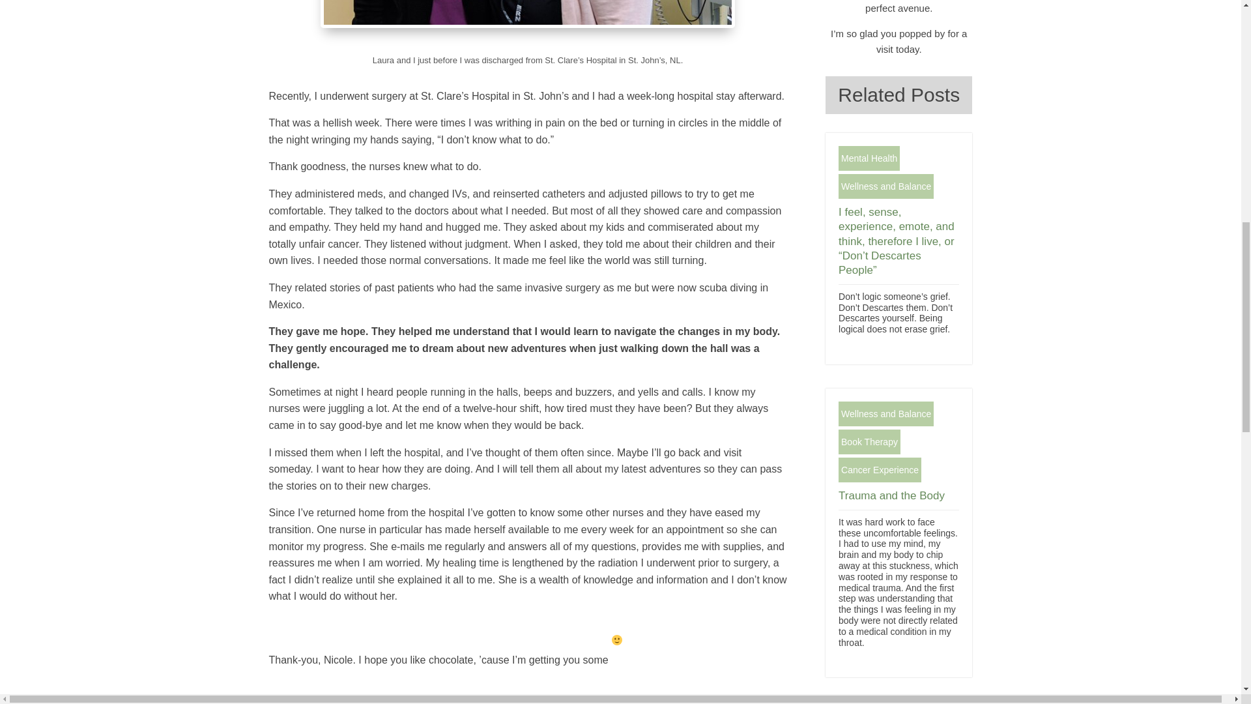 This screenshot has height=704, width=1251. Describe the element at coordinates (885, 413) in the screenshot. I see `Wellness and Balance` at that location.